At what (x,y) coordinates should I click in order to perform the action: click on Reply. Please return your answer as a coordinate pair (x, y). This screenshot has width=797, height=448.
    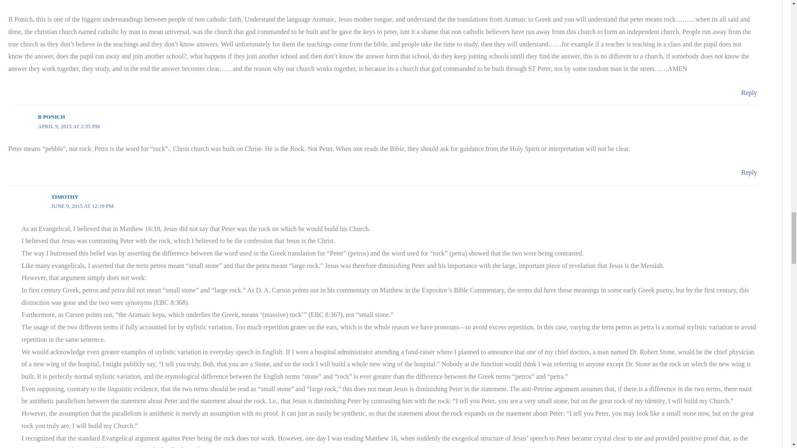
    Looking at the image, I should click on (749, 173).